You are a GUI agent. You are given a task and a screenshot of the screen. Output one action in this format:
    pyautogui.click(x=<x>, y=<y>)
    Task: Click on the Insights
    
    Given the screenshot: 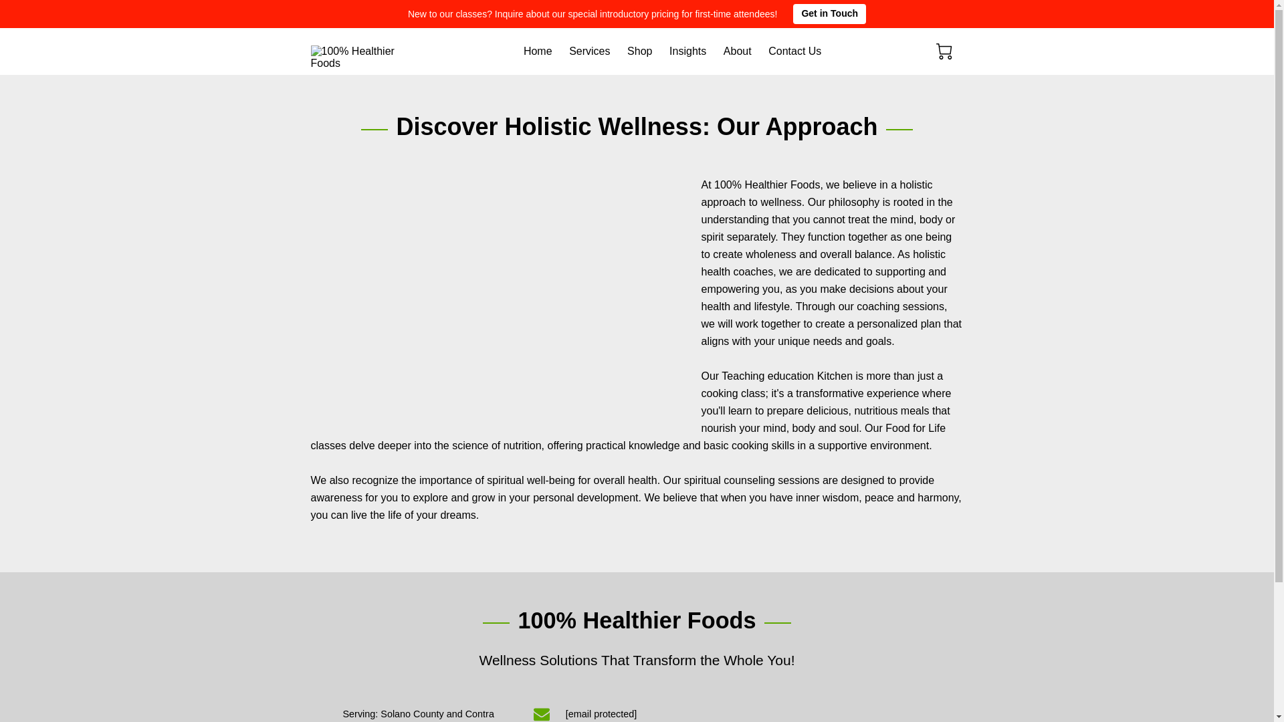 What is the action you would take?
    pyautogui.click(x=687, y=51)
    